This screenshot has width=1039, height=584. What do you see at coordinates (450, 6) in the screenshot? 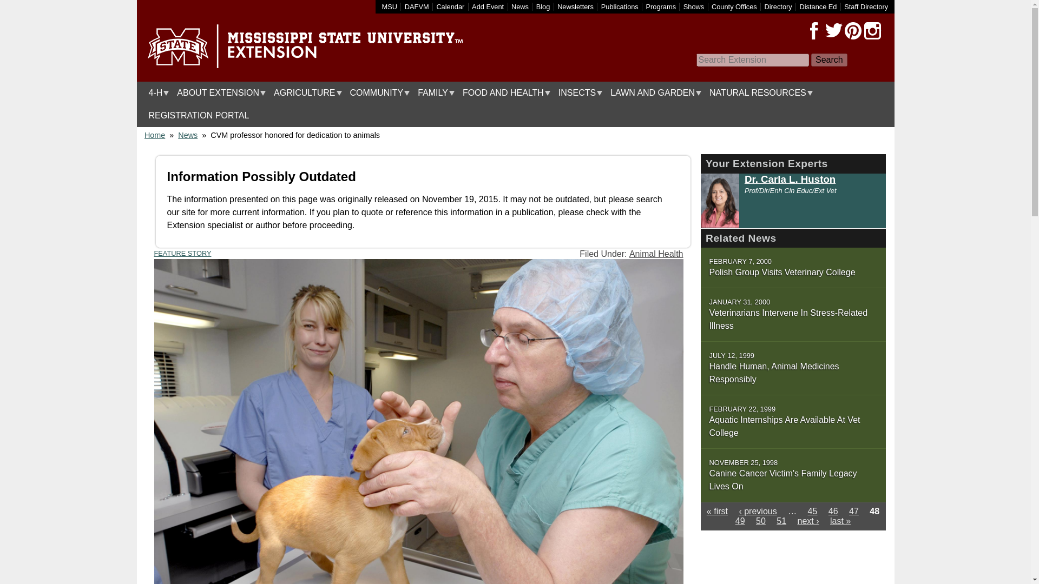
I see `The main event calendar for the MSU Extension Service` at bounding box center [450, 6].